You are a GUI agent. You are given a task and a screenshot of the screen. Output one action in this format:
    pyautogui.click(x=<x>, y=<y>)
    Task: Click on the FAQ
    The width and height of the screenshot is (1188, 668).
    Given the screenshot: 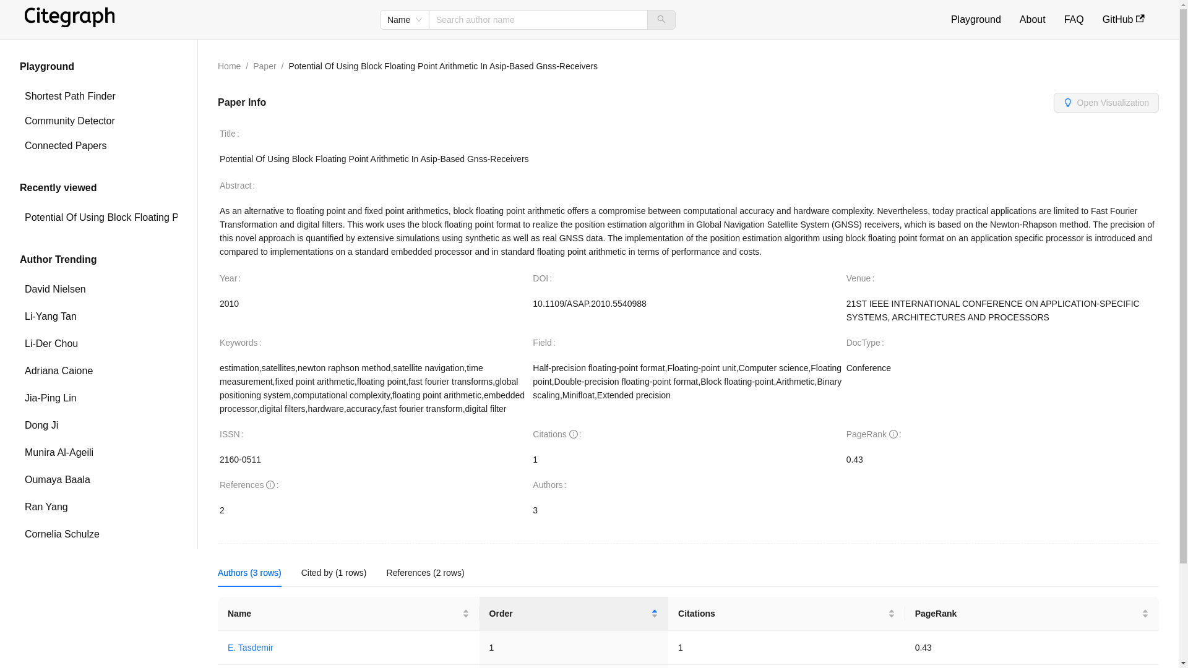 What is the action you would take?
    pyautogui.click(x=1074, y=19)
    